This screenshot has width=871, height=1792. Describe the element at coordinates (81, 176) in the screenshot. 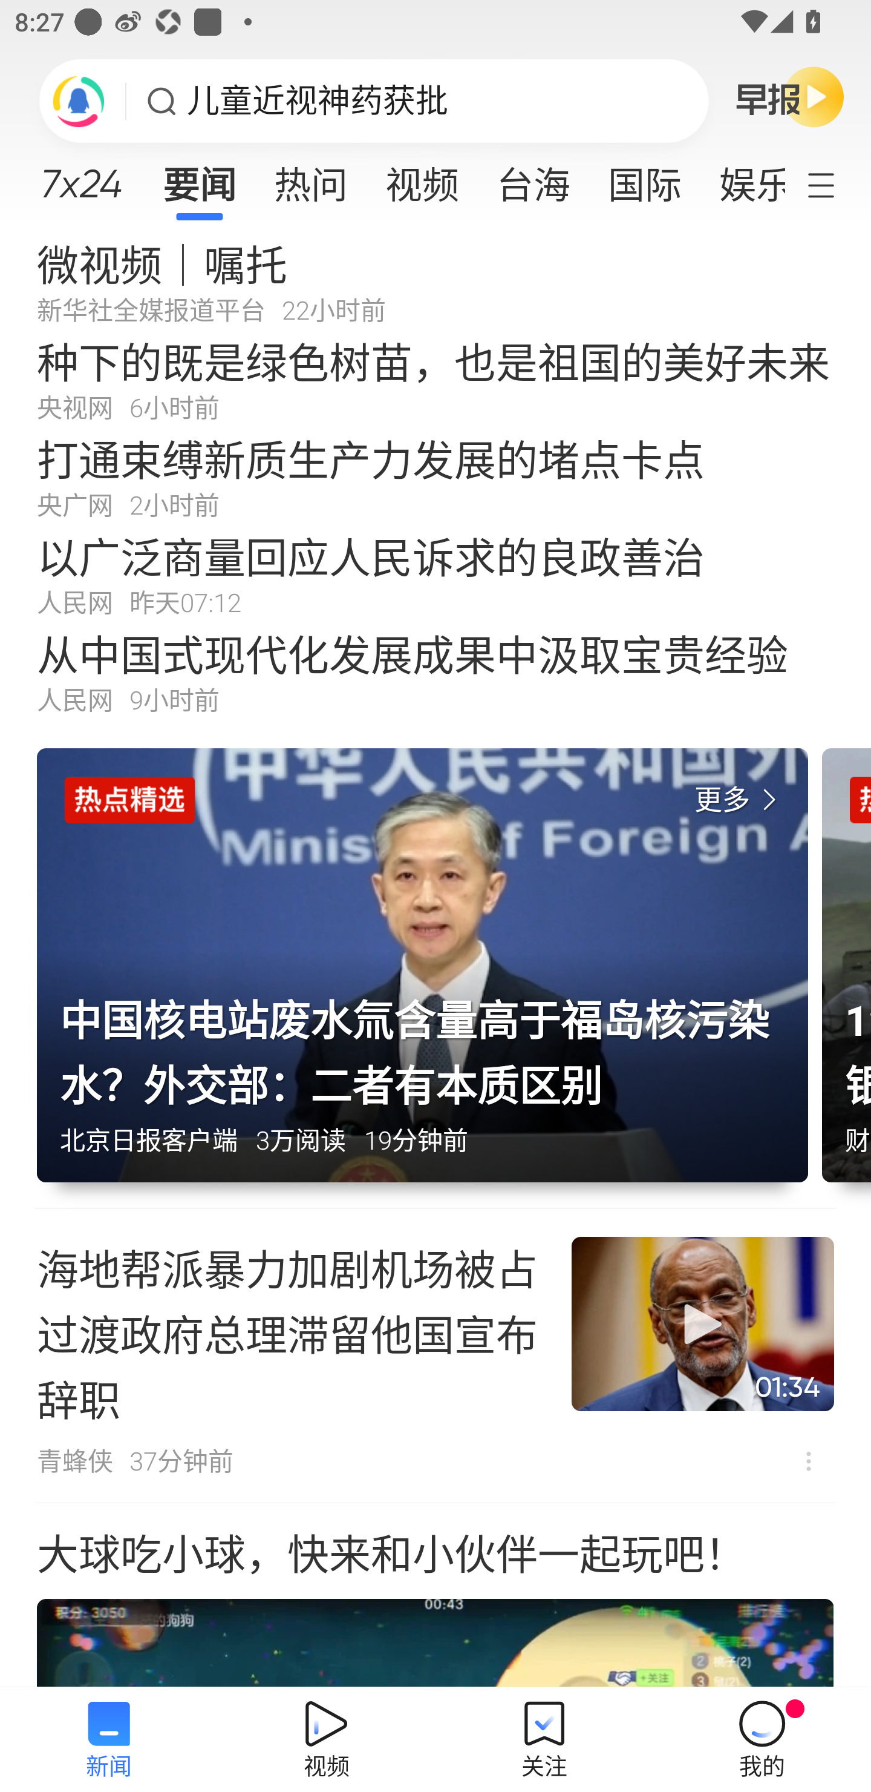

I see `7x24` at that location.